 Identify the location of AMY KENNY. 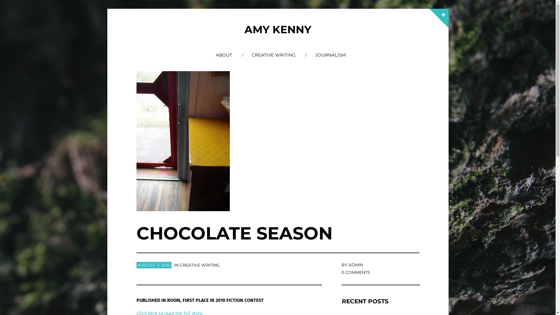
(278, 29).